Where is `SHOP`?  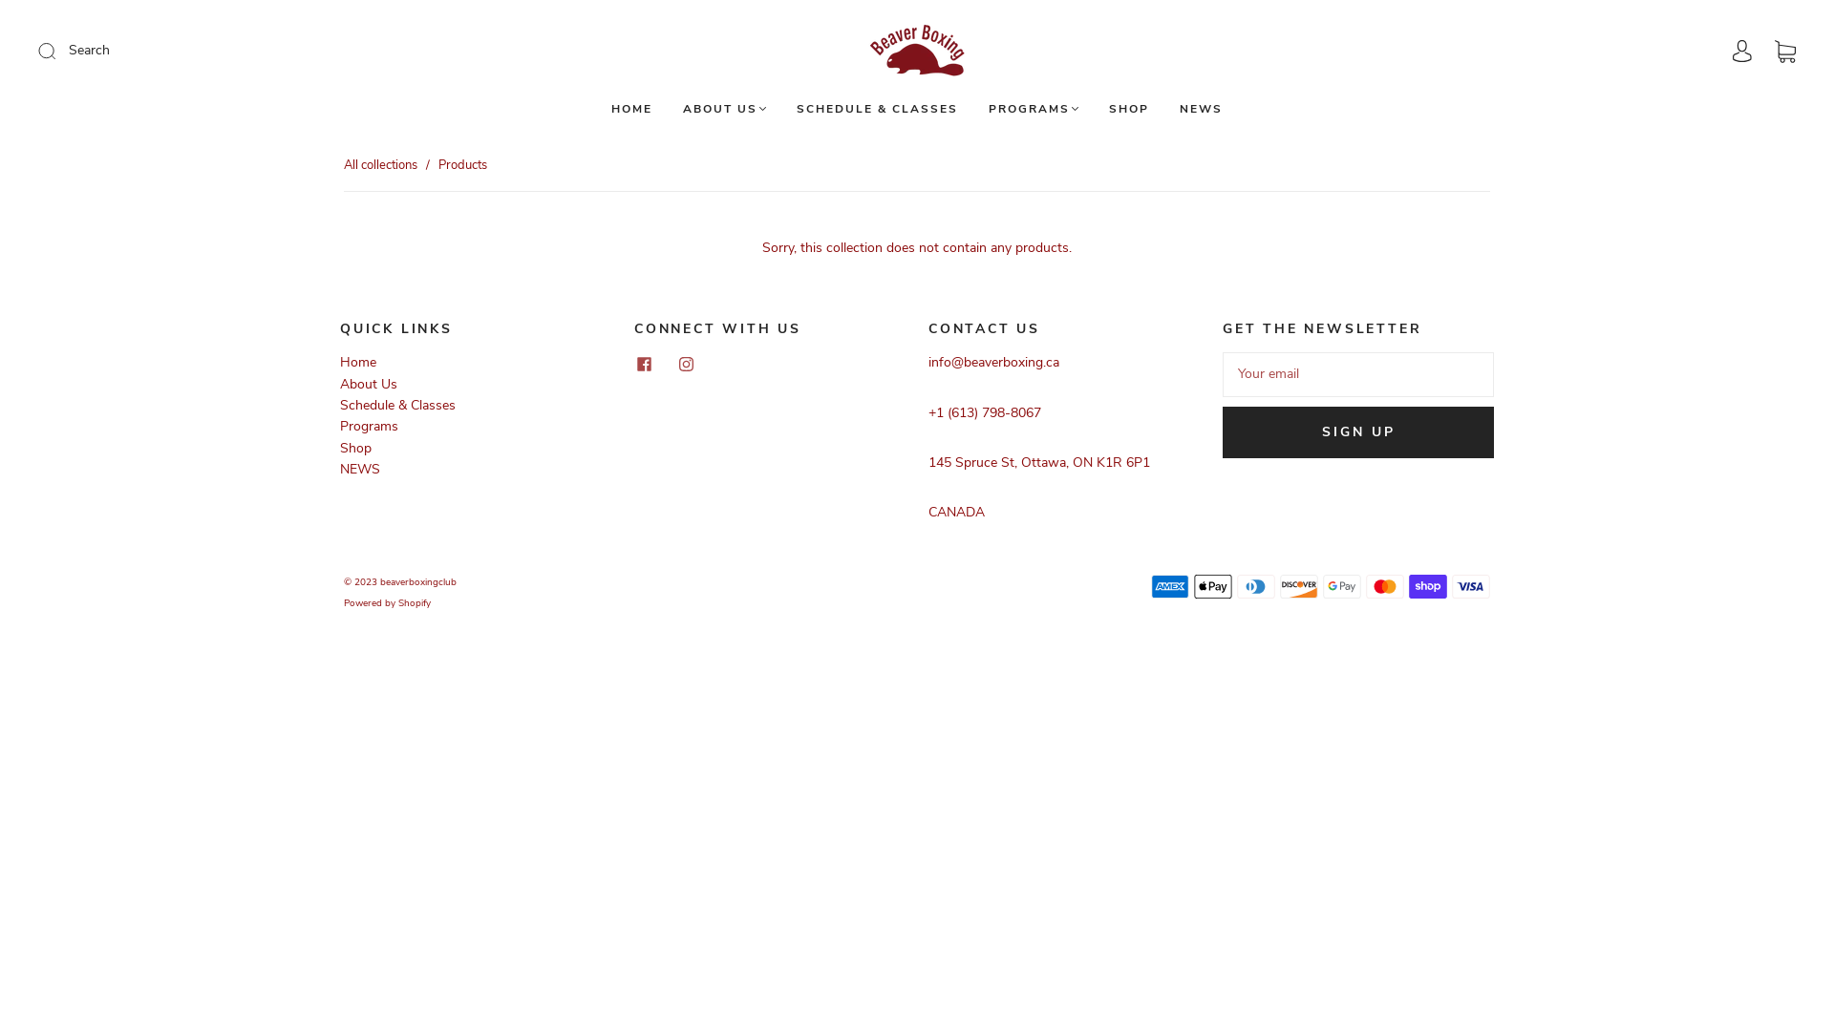
SHOP is located at coordinates (1129, 109).